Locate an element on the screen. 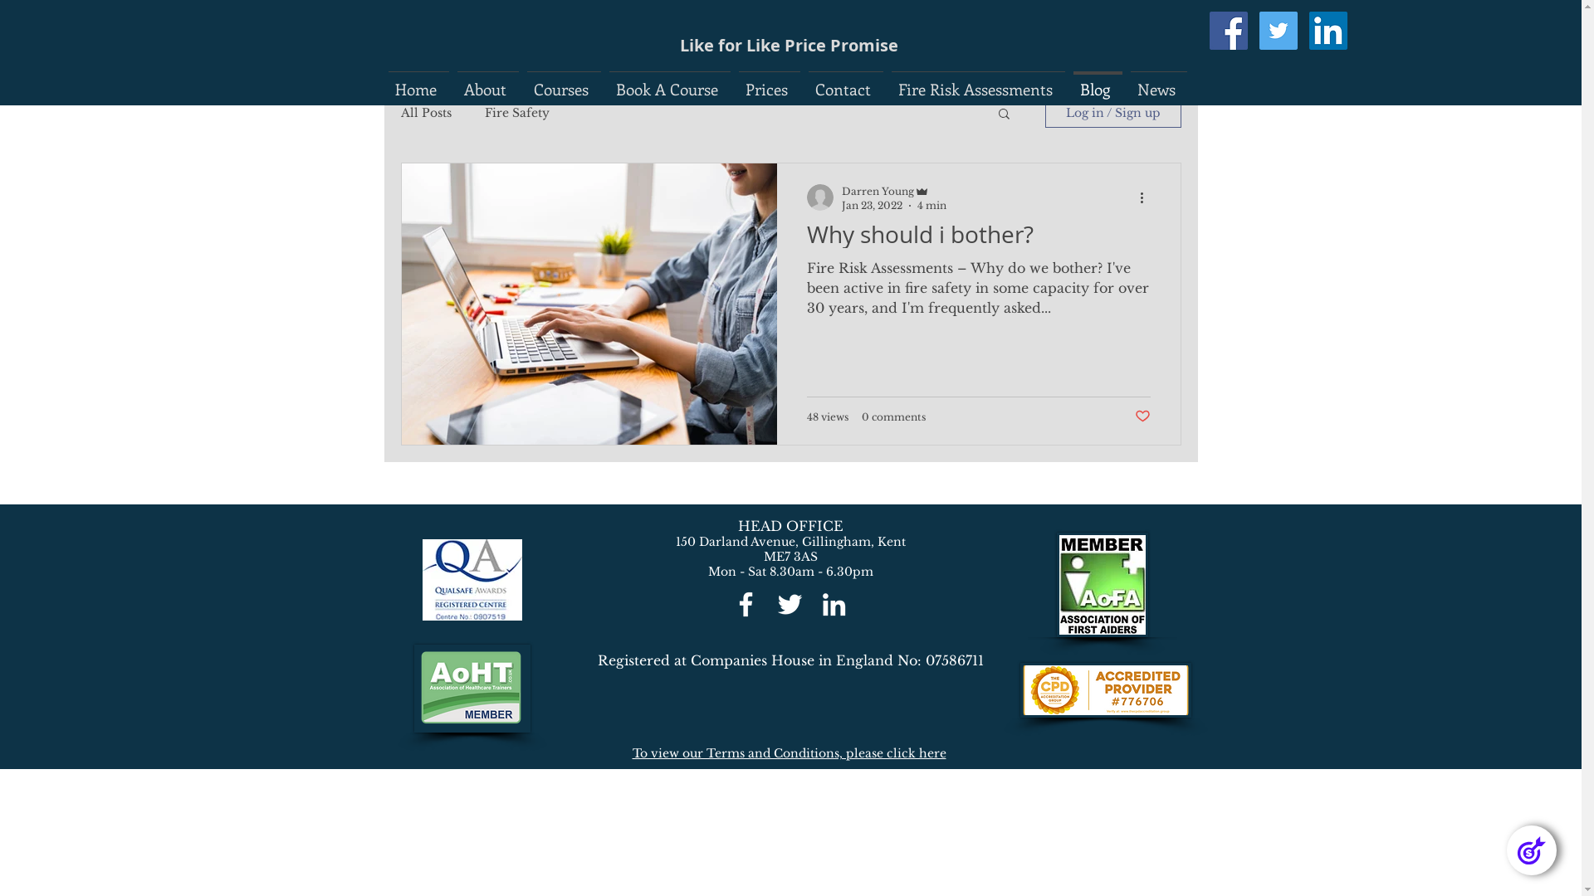  Home is located at coordinates (418, 81).